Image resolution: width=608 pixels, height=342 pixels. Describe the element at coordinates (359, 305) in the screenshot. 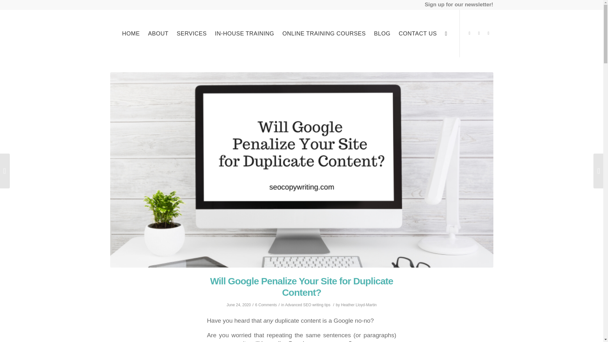

I see `Heather Lloyd-Martin` at that location.